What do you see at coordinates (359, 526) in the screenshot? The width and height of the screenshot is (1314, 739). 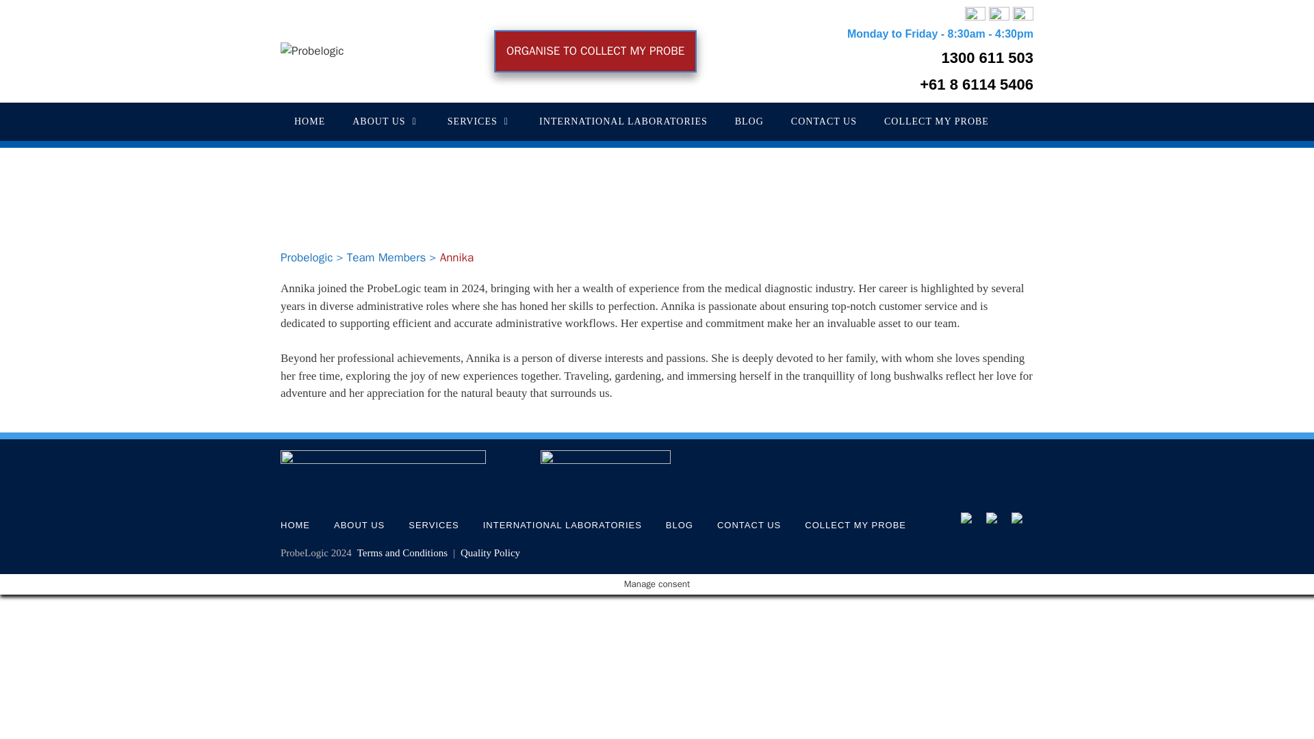 I see `ABOUT US` at bounding box center [359, 526].